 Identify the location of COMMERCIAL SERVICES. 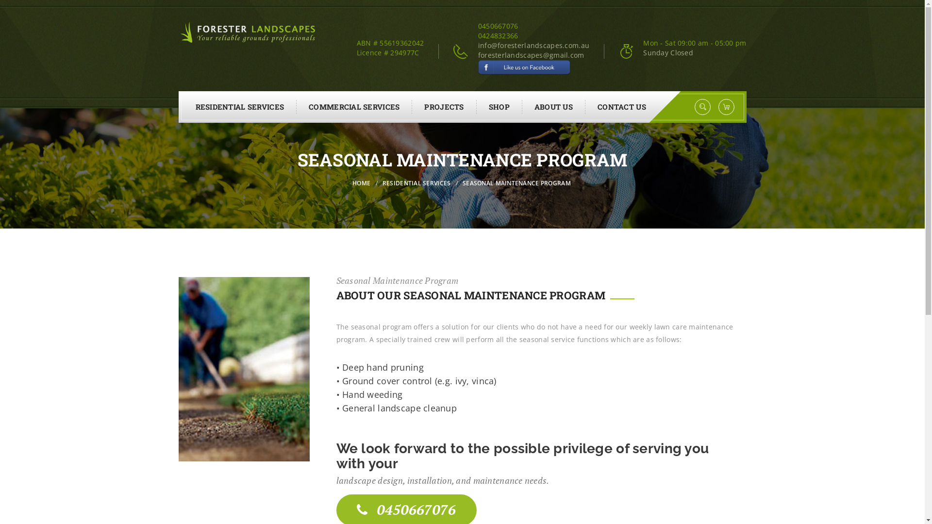
(354, 107).